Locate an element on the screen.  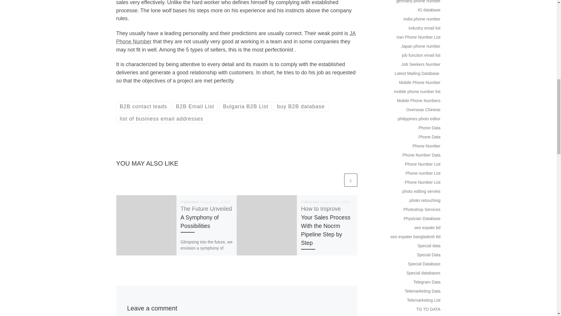
View all posts in B2B contact leads is located at coordinates (143, 106).